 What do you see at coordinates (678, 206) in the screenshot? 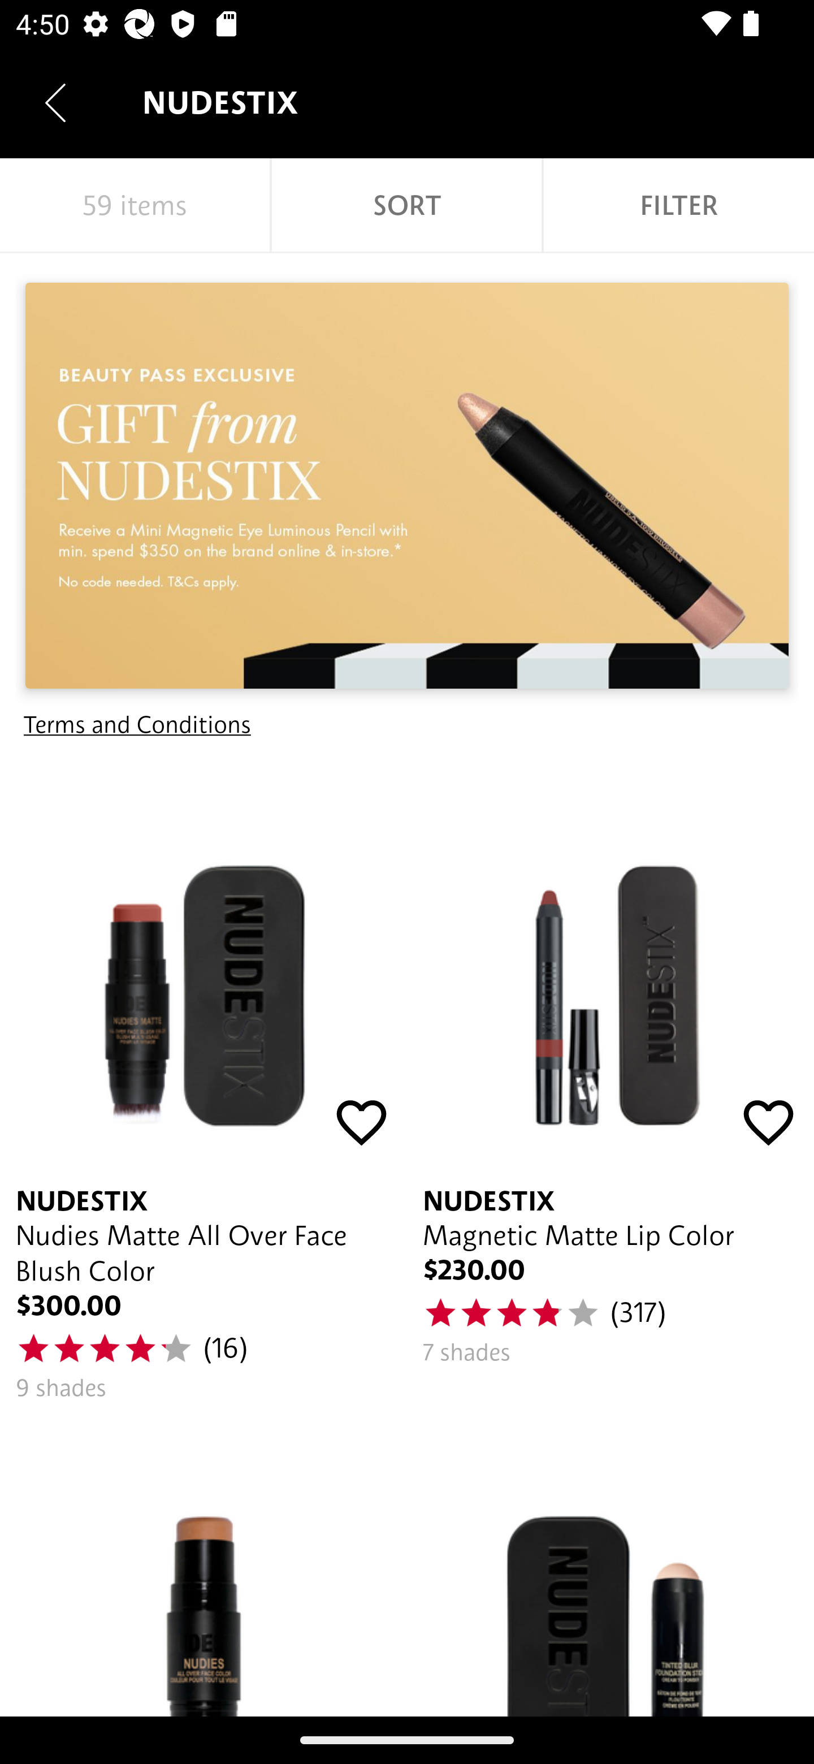
I see `FILTER` at bounding box center [678, 206].